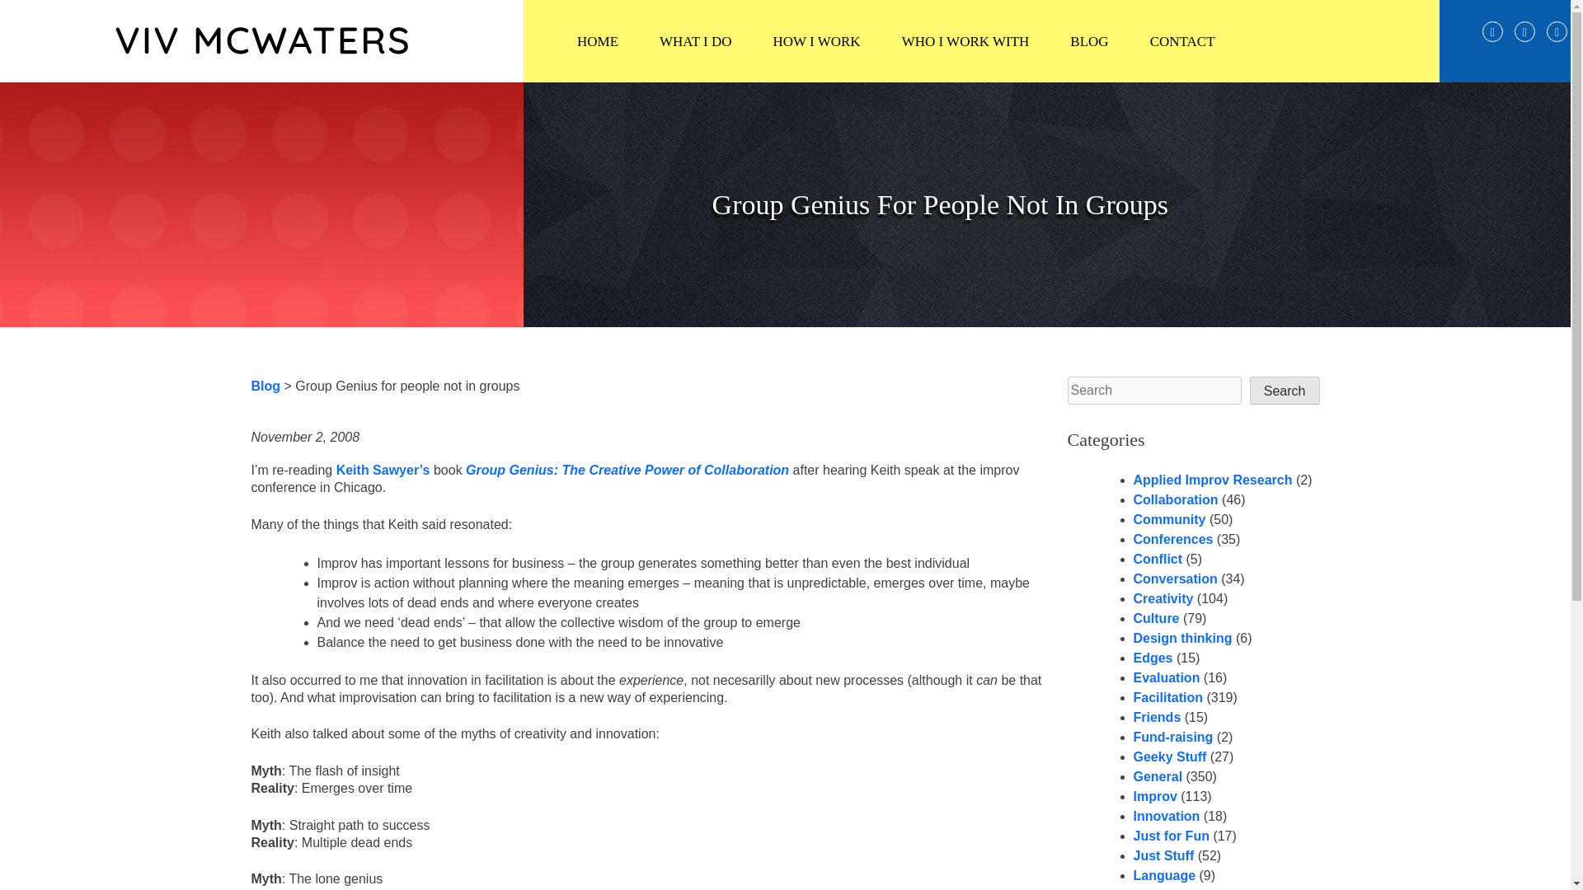  Describe the element at coordinates (1172, 539) in the screenshot. I see `Design thinking` at that location.